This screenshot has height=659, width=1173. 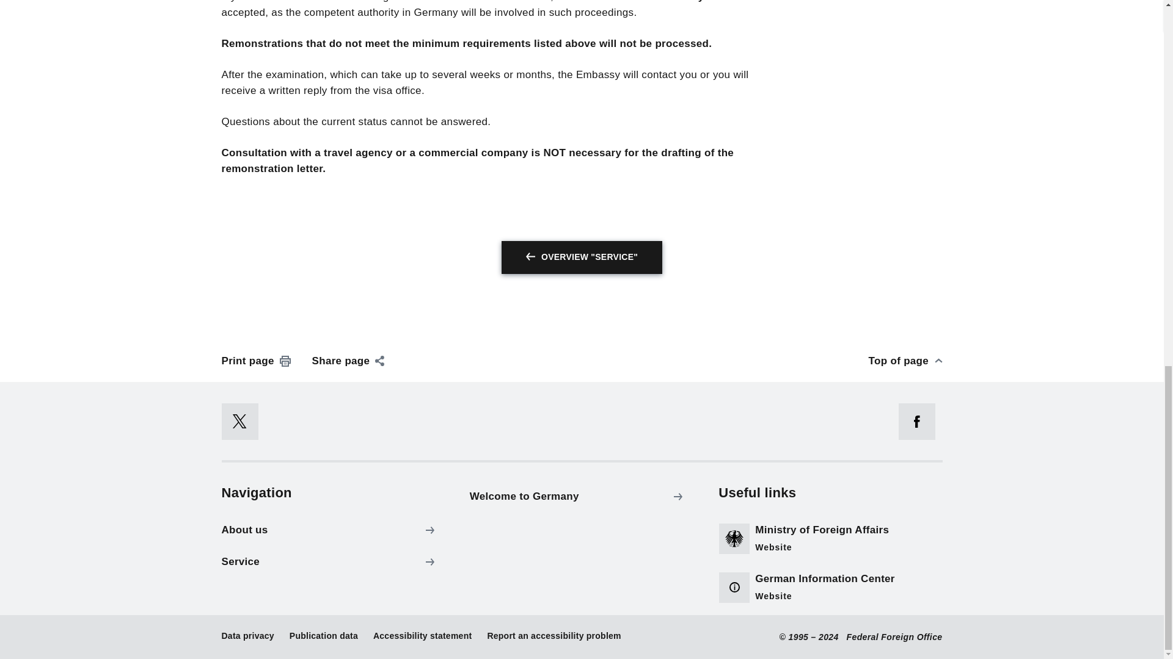 I want to click on Print page, so click(x=256, y=361).